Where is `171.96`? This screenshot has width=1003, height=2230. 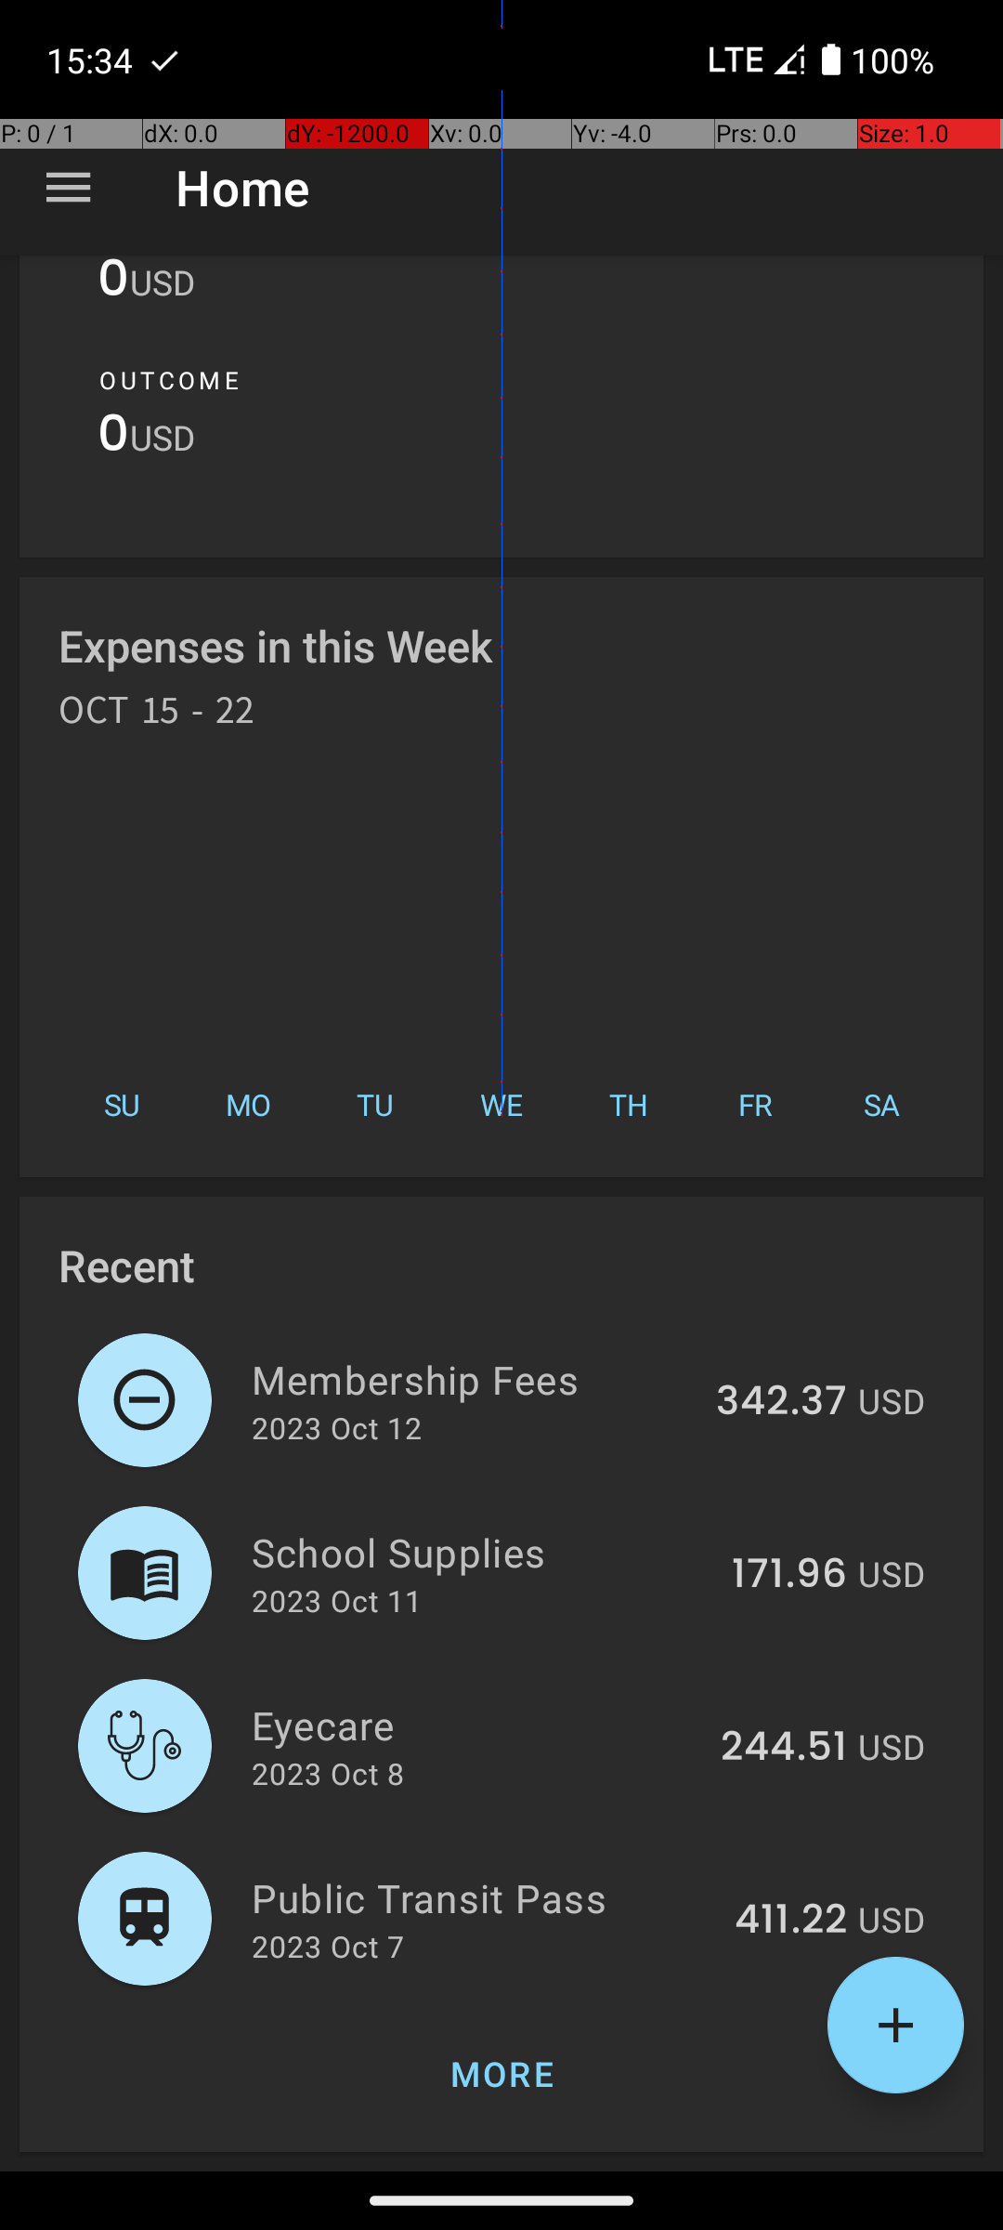
171.96 is located at coordinates (789, 1575).